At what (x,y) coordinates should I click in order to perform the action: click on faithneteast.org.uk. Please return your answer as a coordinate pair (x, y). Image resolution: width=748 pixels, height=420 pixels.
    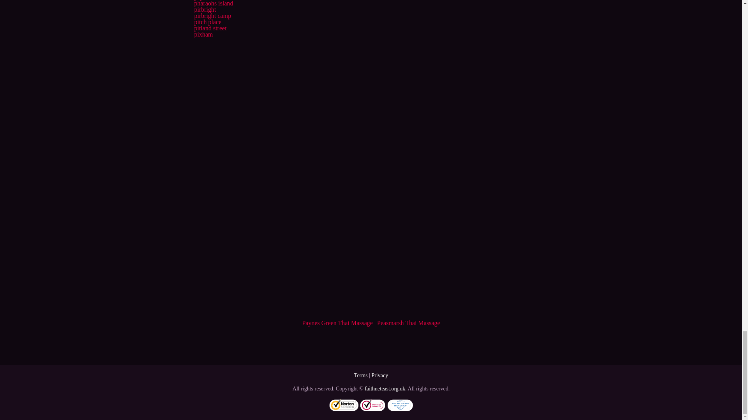
    Looking at the image, I should click on (385, 388).